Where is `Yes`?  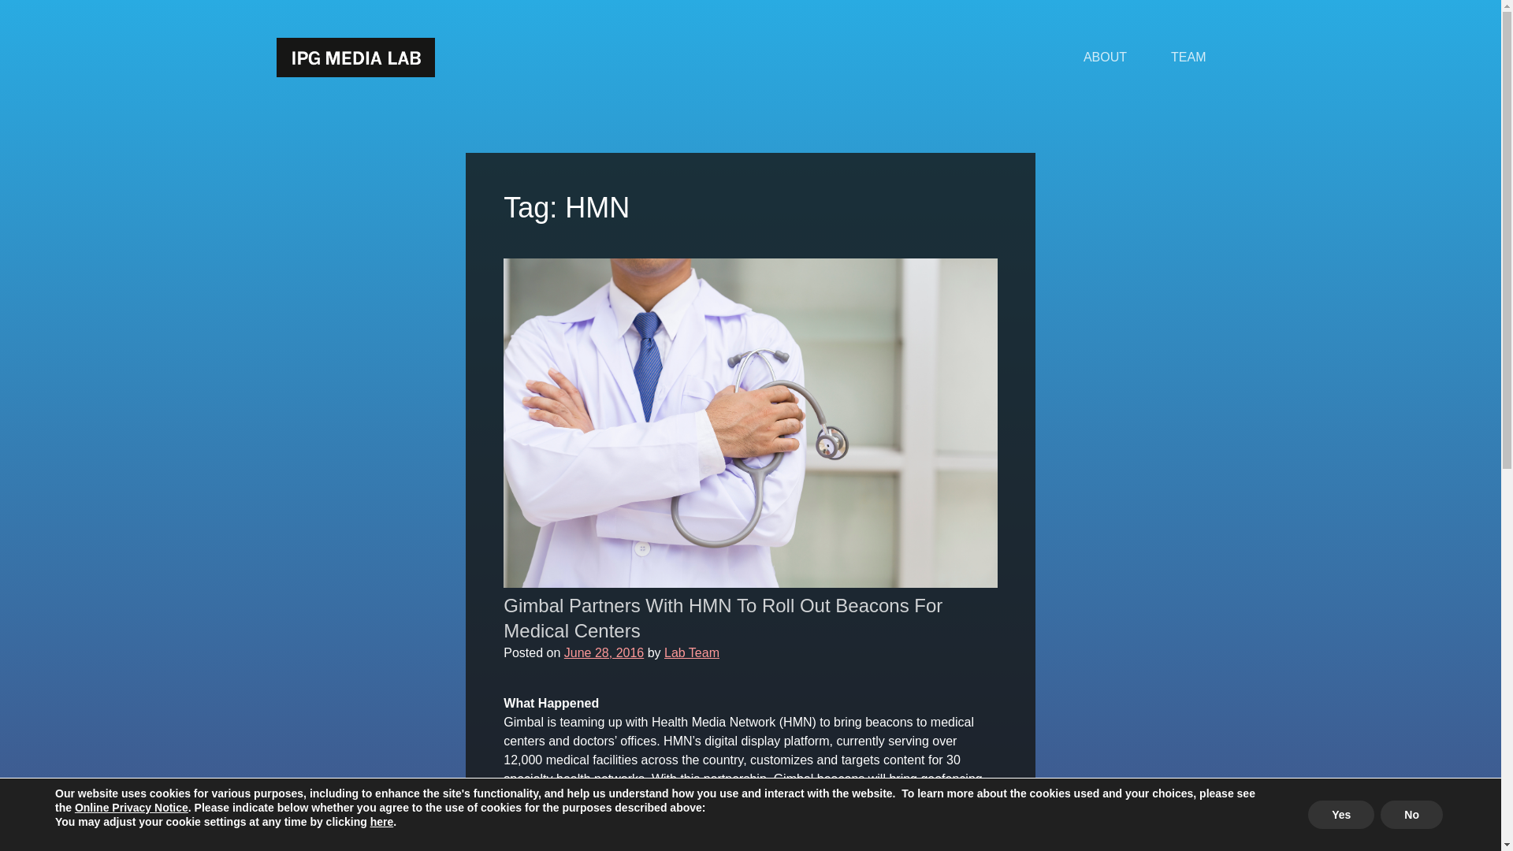
Yes is located at coordinates (1341, 815).